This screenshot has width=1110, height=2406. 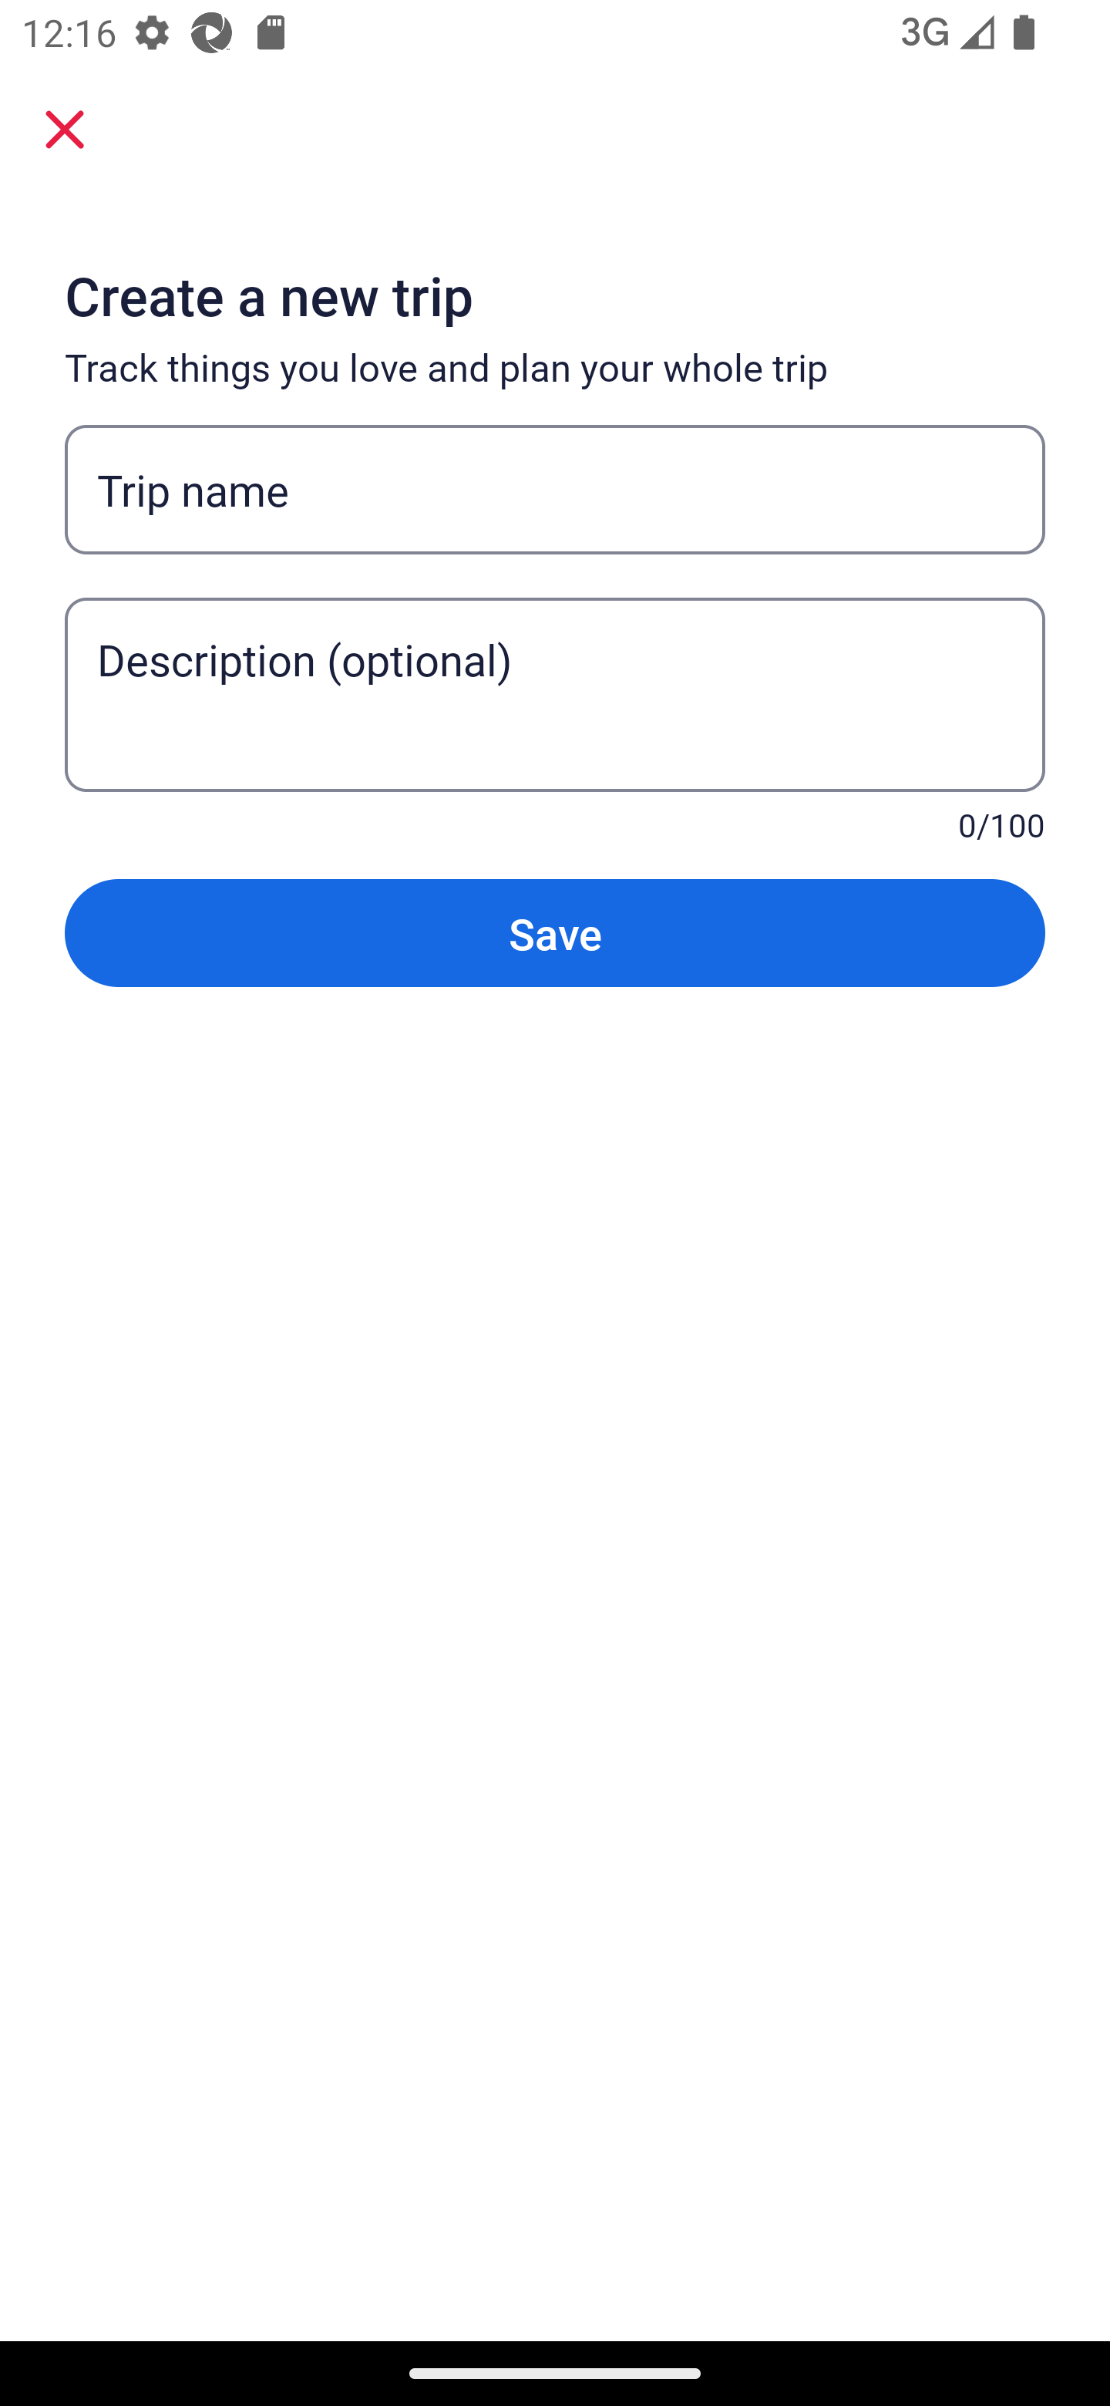 I want to click on Close, so click(x=65, y=130).